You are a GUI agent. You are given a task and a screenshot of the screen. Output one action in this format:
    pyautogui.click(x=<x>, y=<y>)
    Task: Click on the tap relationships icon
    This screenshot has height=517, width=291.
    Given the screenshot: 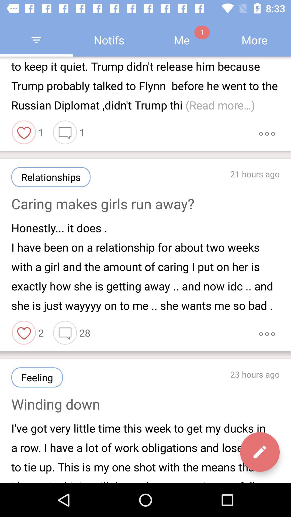 What is the action you would take?
    pyautogui.click(x=51, y=177)
    